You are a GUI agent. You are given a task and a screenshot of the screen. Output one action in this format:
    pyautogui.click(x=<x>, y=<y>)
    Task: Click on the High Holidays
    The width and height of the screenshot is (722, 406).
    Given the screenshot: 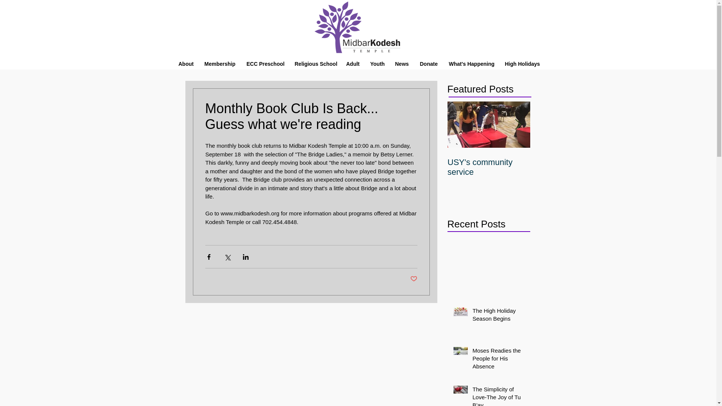 What is the action you would take?
    pyautogui.click(x=521, y=64)
    